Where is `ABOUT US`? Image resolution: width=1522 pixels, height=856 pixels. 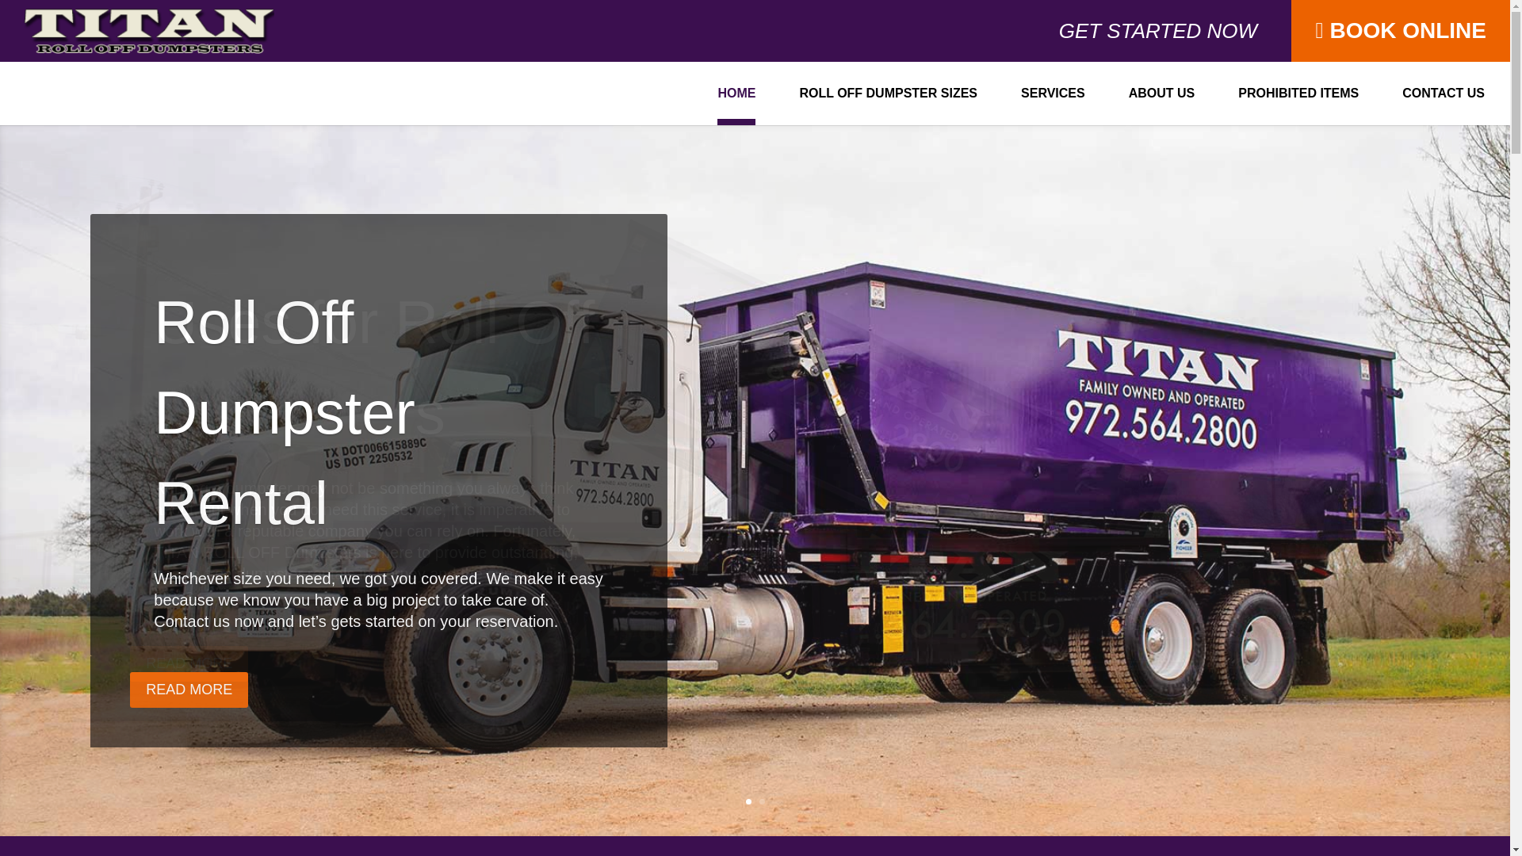
ABOUT US is located at coordinates (1162, 106).